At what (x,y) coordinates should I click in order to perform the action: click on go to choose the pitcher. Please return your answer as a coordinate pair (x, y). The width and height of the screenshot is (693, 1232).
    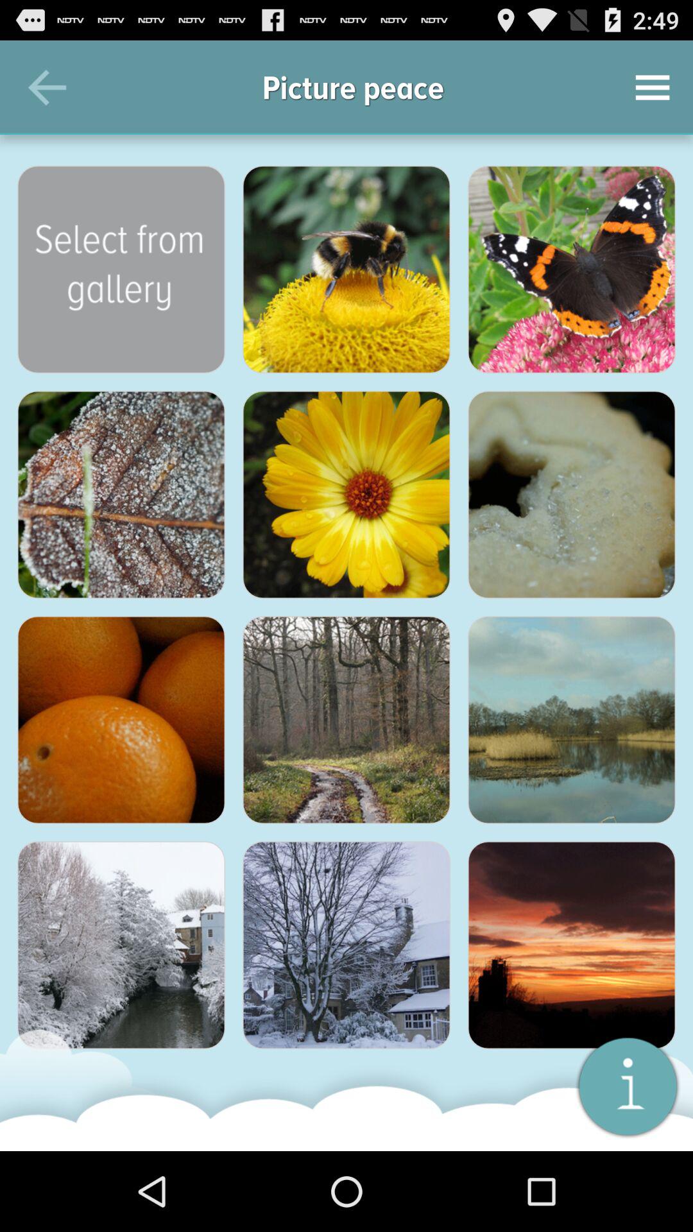
    Looking at the image, I should click on (121, 269).